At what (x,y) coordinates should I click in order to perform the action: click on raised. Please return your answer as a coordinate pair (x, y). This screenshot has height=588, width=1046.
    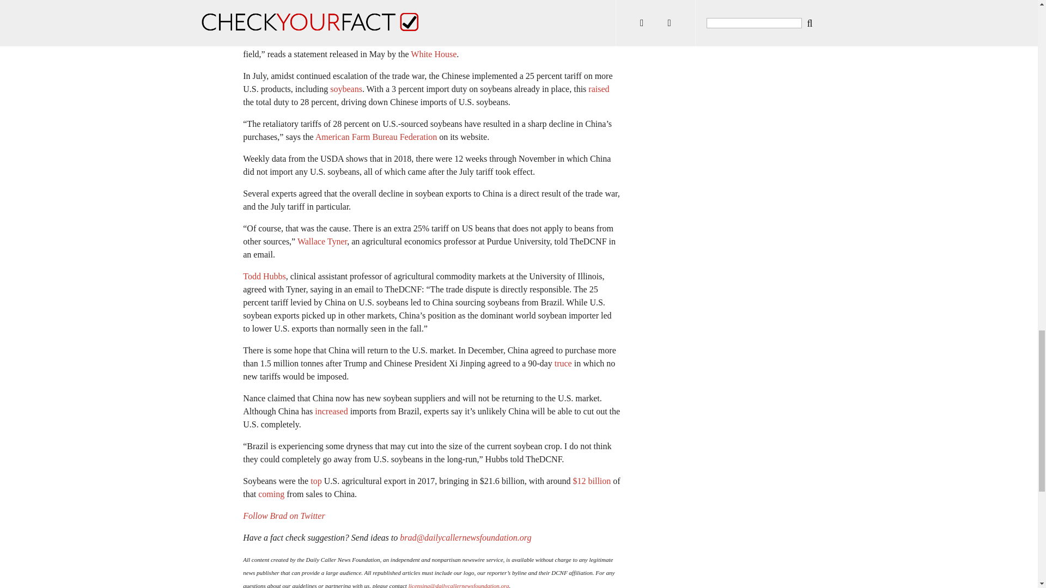
    Looking at the image, I should click on (598, 89).